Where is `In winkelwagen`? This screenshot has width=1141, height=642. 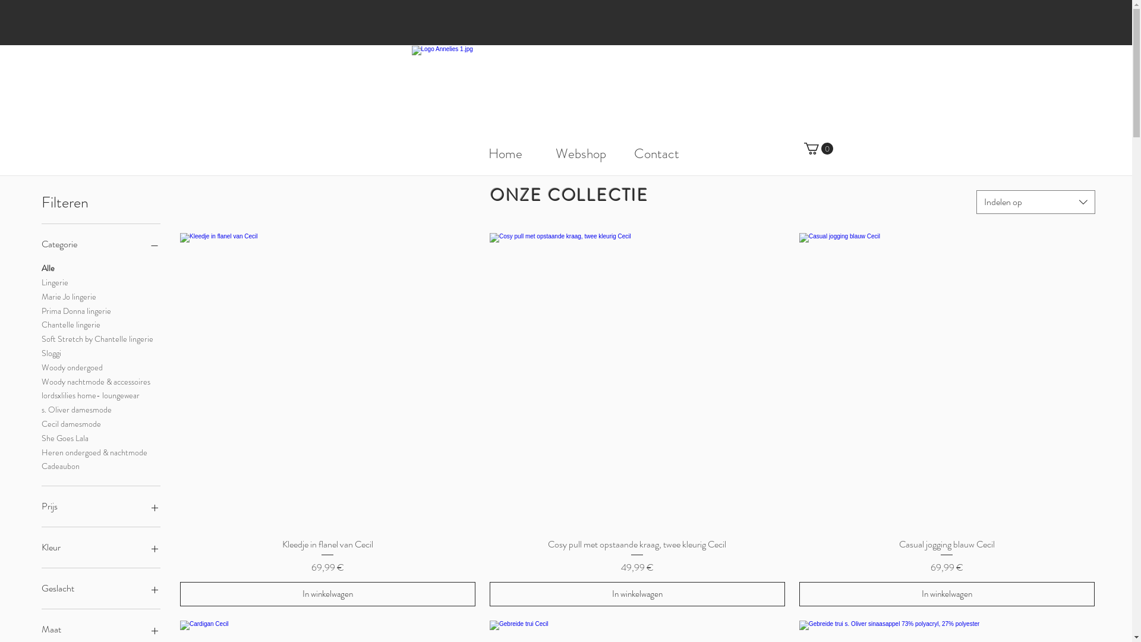
In winkelwagen is located at coordinates (947, 594).